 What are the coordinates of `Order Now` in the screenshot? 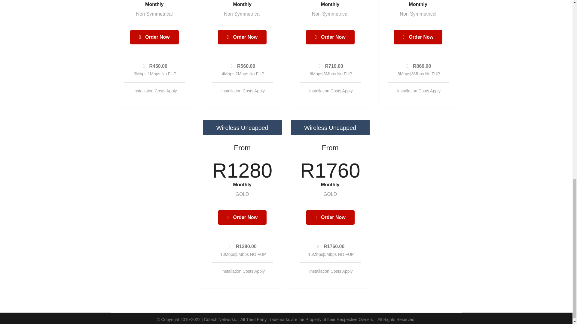 It's located at (418, 37).